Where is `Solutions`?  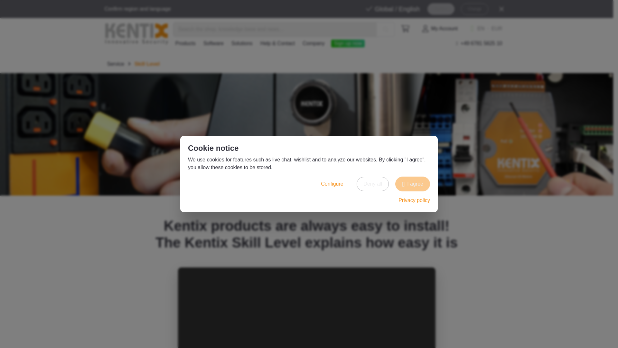 Solutions is located at coordinates (242, 43).